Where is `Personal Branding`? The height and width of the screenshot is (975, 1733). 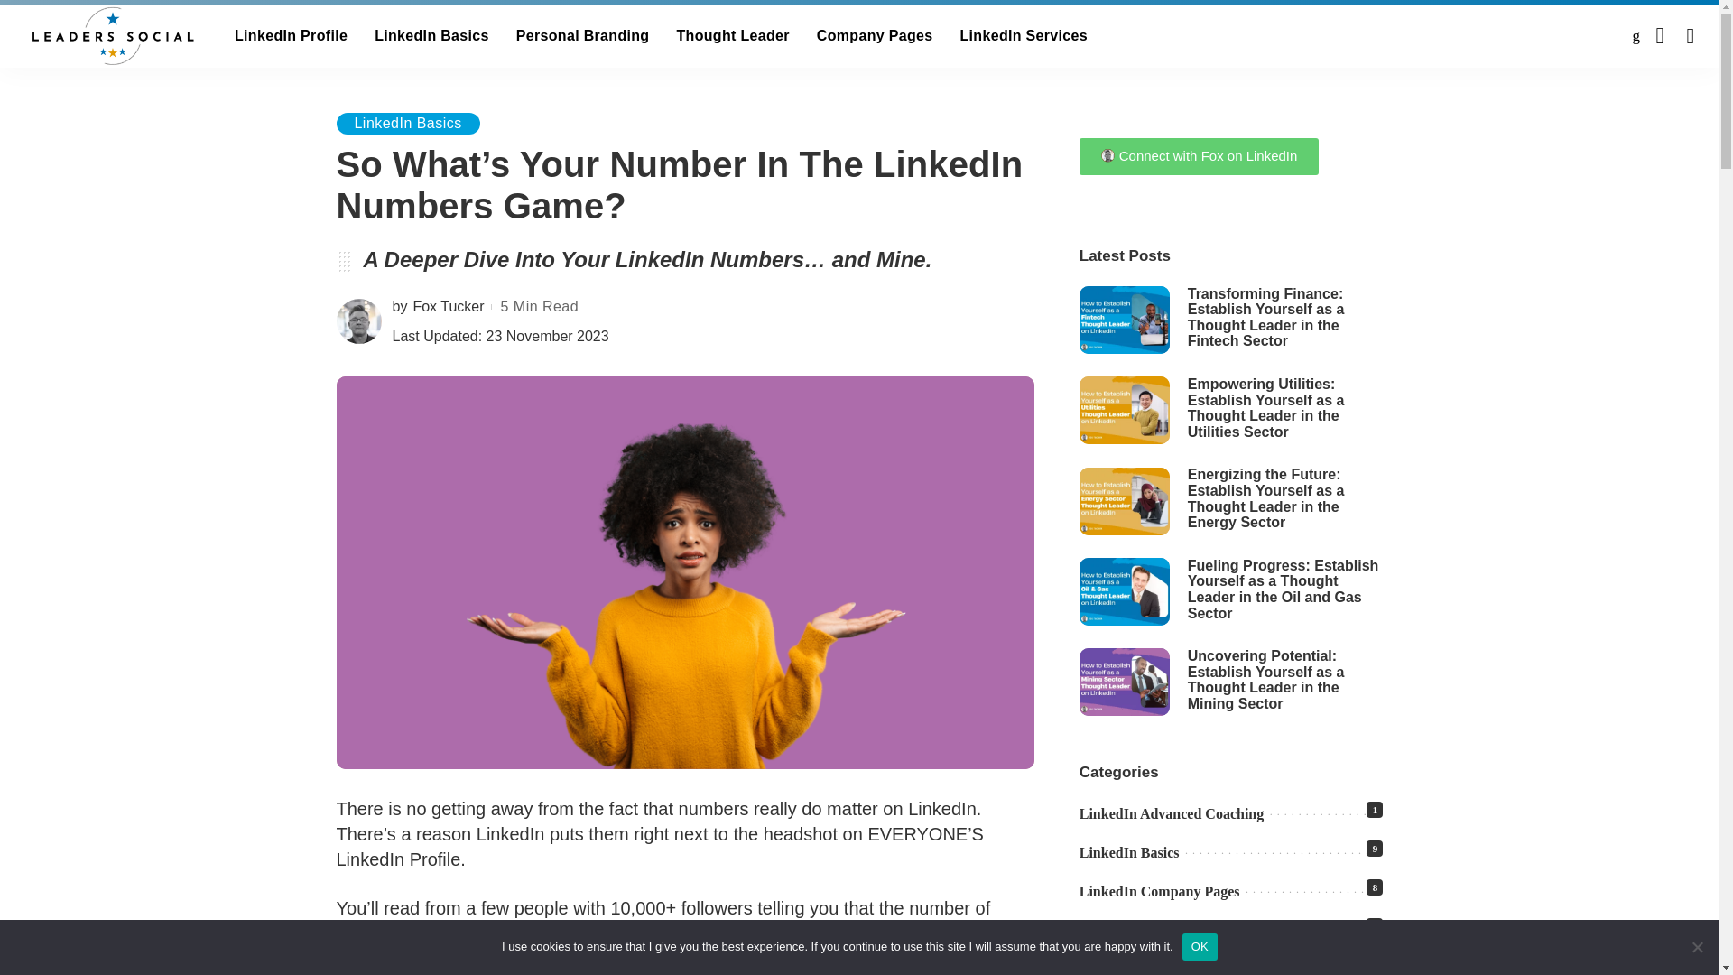
Personal Branding is located at coordinates (583, 36).